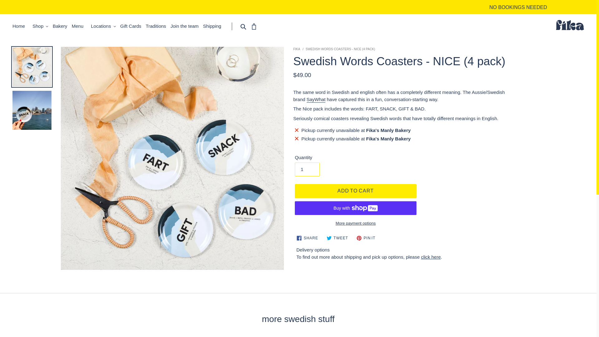 The height and width of the screenshot is (337, 599). What do you see at coordinates (20, 26) in the screenshot?
I see `Home` at bounding box center [20, 26].